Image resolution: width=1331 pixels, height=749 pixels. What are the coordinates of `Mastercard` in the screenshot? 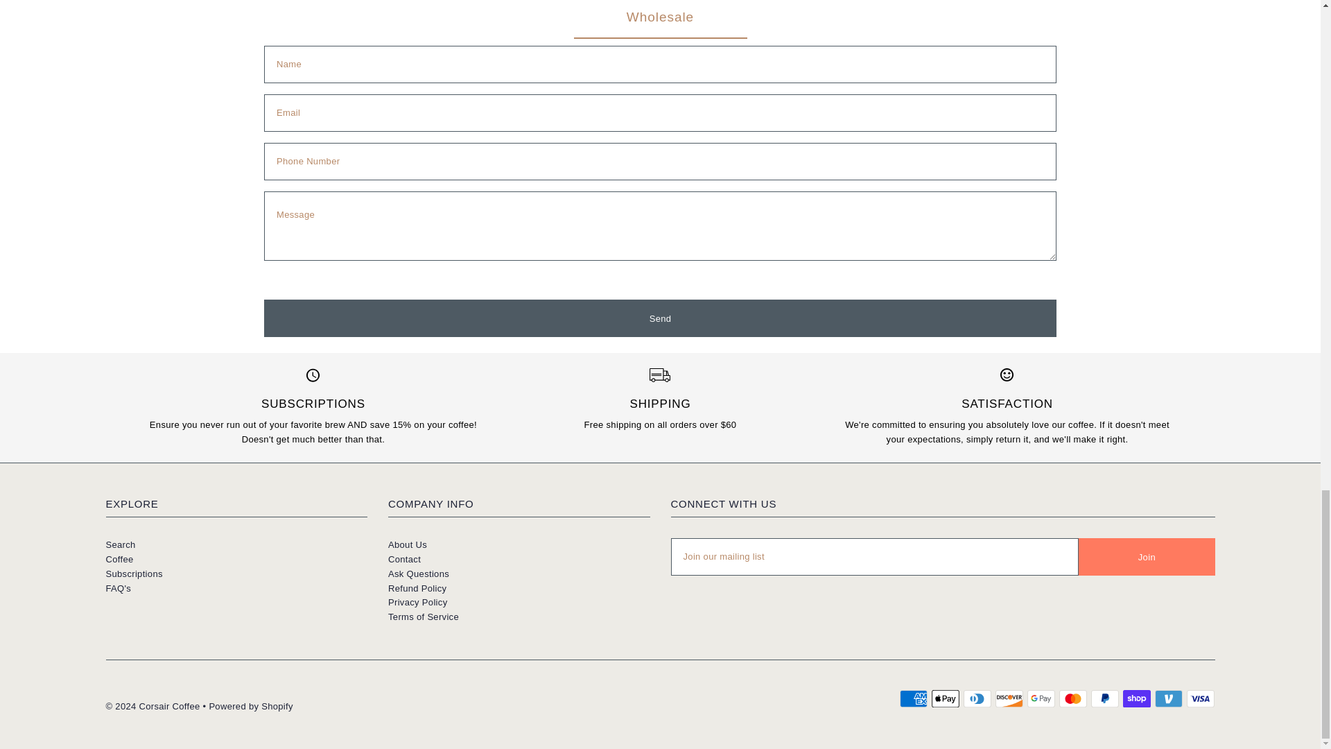 It's located at (1073, 698).